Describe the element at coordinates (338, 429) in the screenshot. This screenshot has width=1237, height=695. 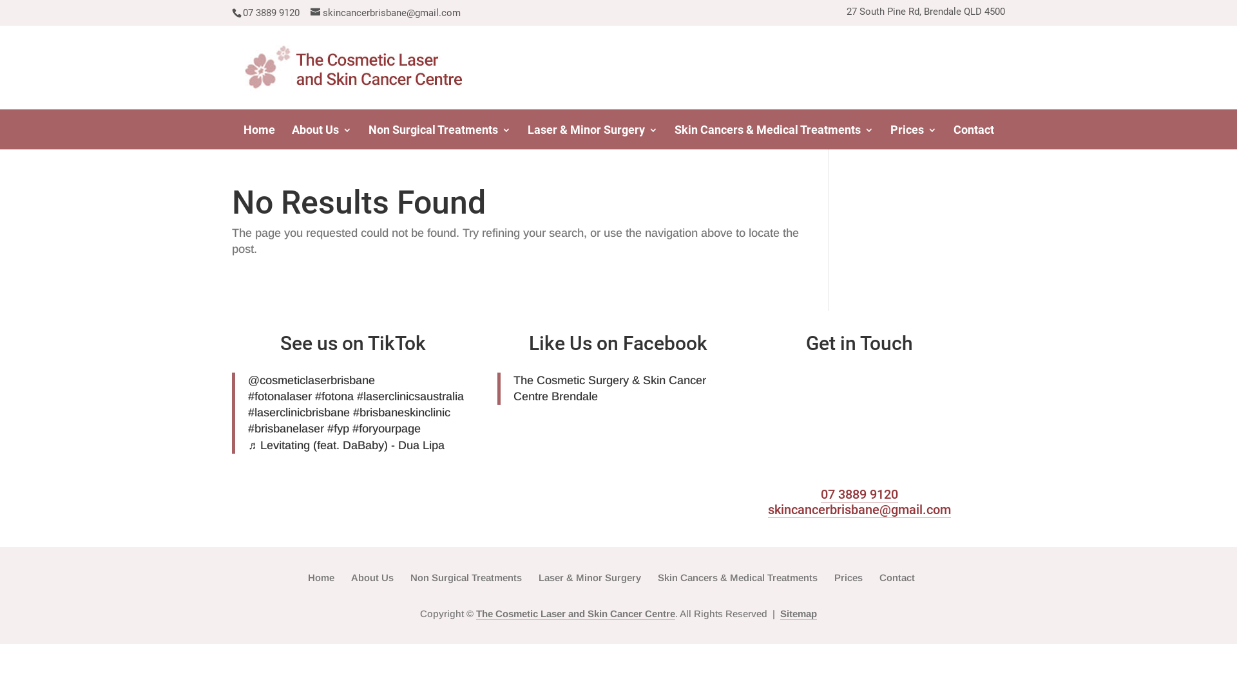
I see `#fyp` at that location.